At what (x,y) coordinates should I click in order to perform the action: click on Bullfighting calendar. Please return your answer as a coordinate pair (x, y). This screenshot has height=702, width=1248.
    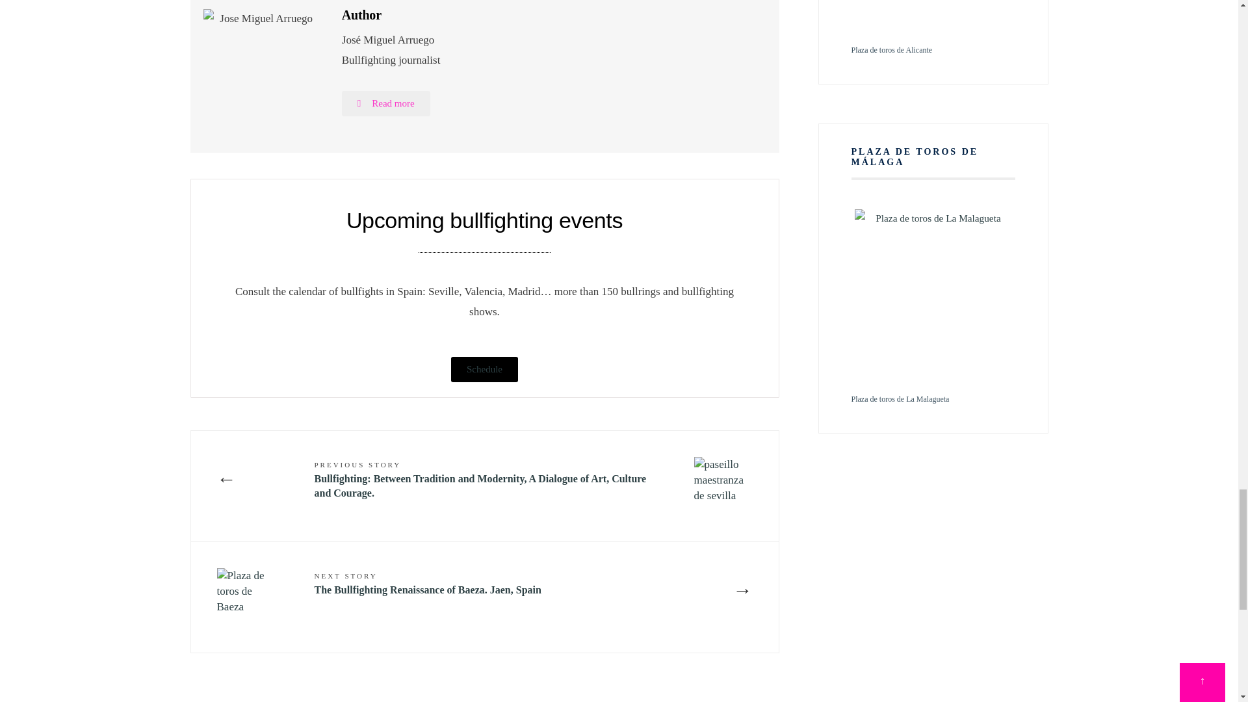
    Looking at the image, I should click on (484, 369).